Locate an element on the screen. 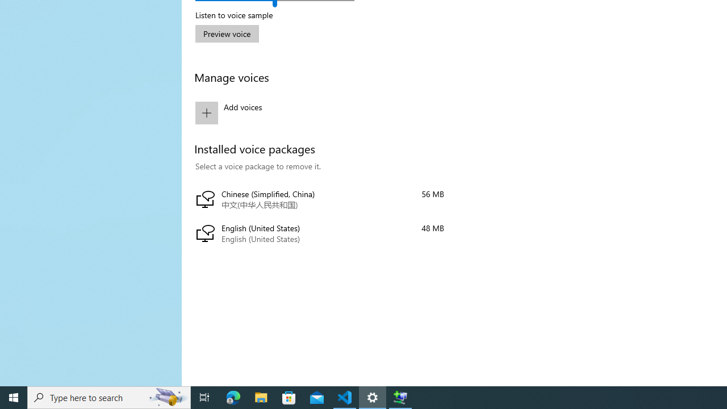  Search highlights icon opens search home window is located at coordinates (168, 398).